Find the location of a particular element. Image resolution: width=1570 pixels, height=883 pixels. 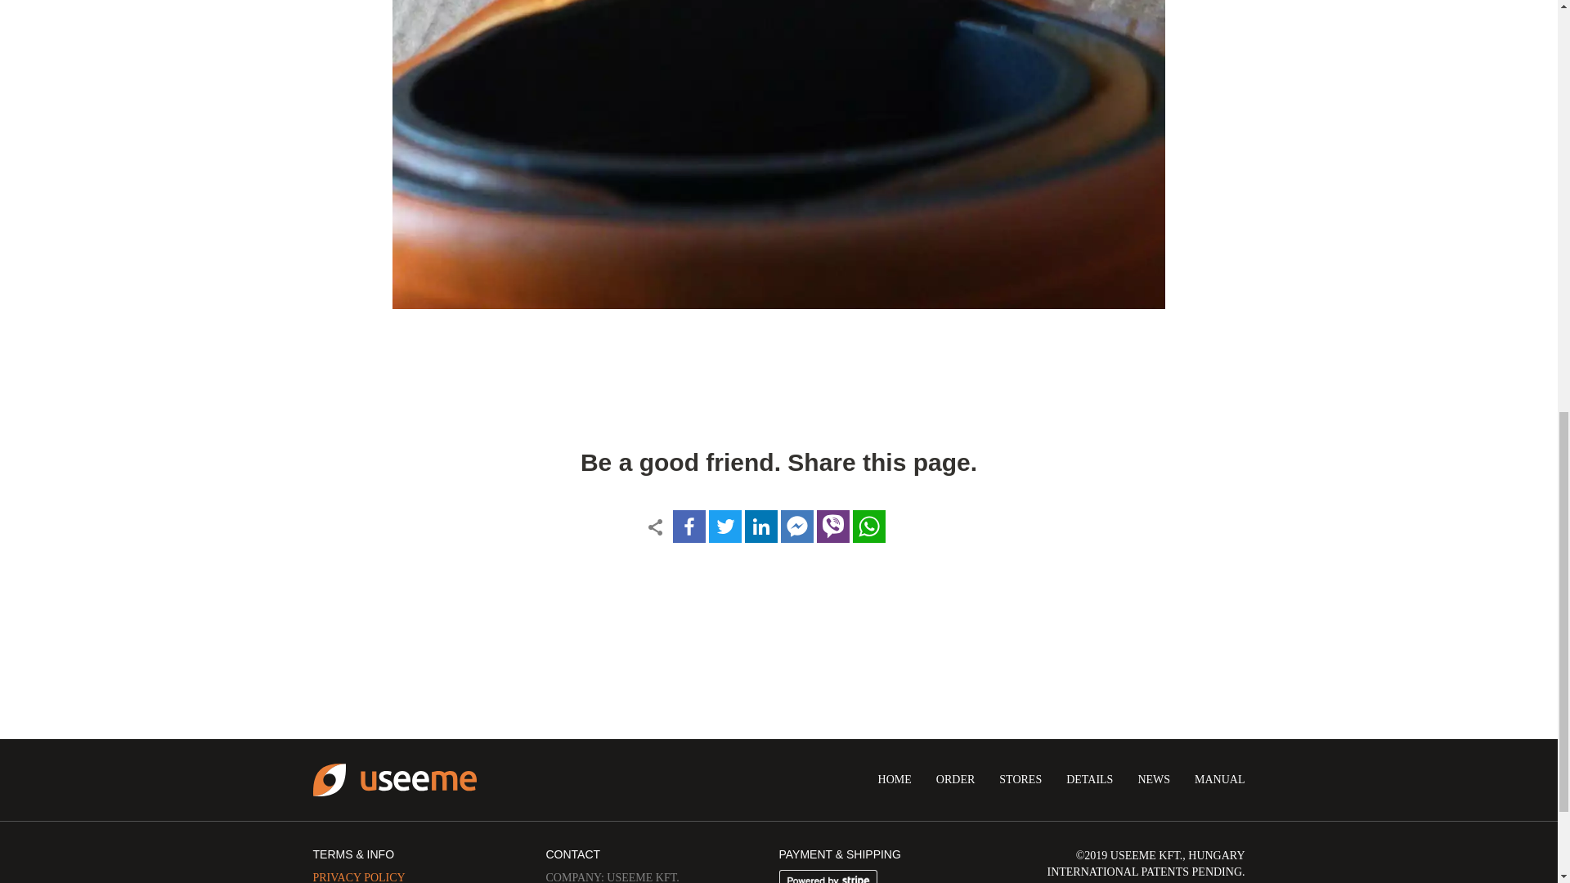

Home is located at coordinates (394, 780).